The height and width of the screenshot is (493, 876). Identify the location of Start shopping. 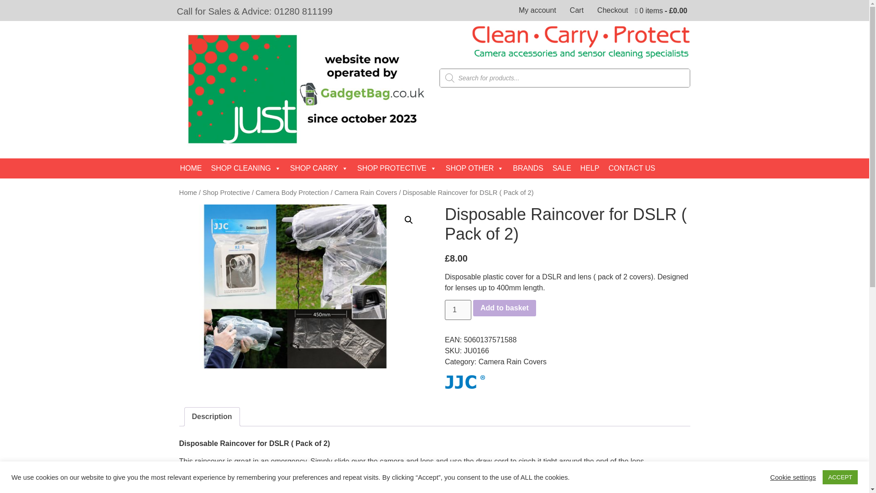
(662, 11).